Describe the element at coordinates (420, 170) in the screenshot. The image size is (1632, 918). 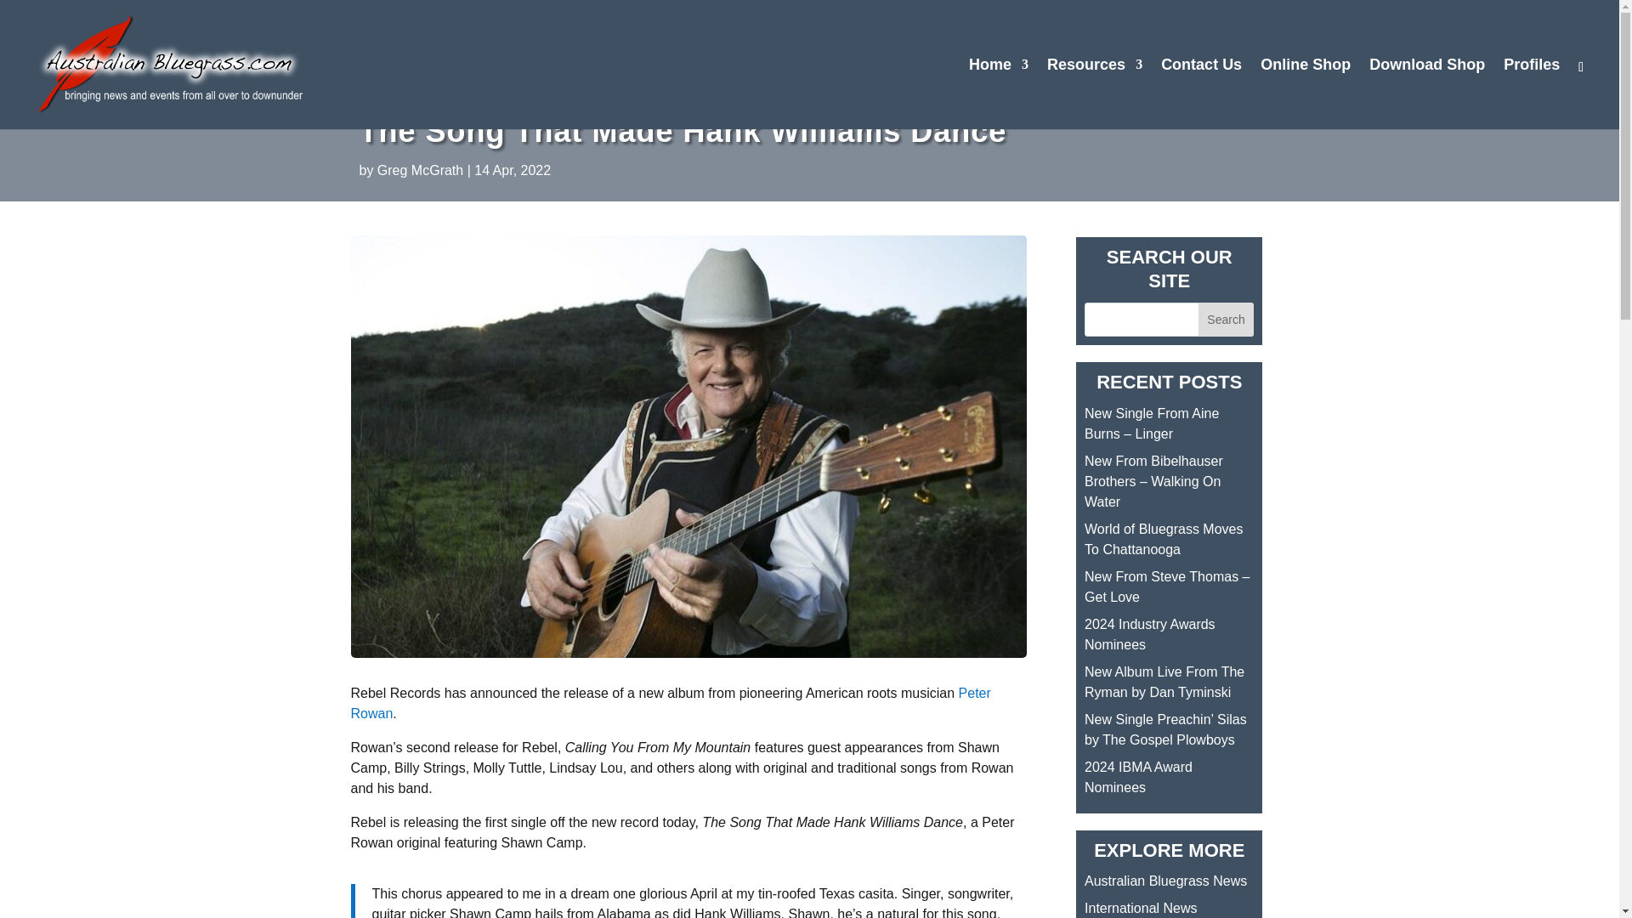
I see `Greg McGrath` at that location.